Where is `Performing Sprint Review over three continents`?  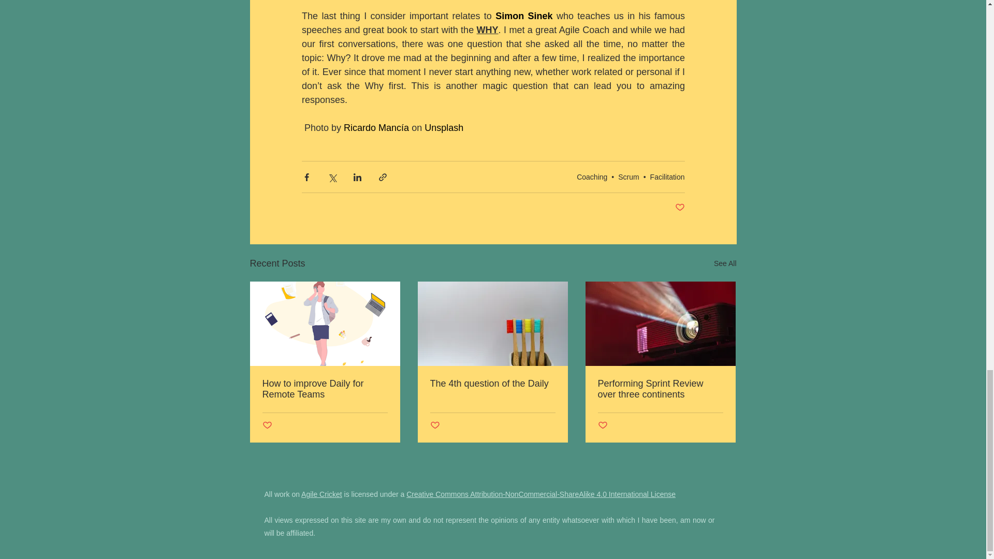
Performing Sprint Review over three continents is located at coordinates (660, 389).